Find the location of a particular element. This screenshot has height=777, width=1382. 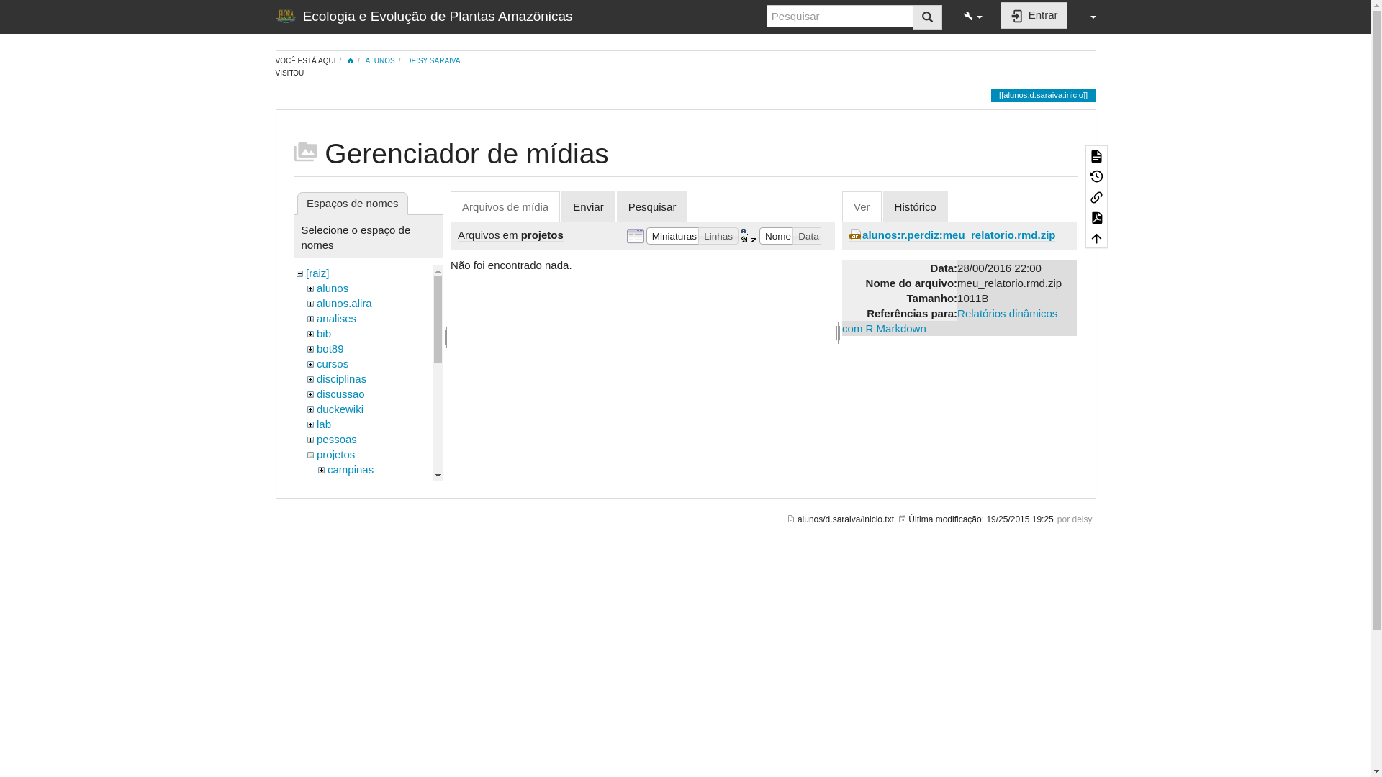

fva is located at coordinates (335, 499).